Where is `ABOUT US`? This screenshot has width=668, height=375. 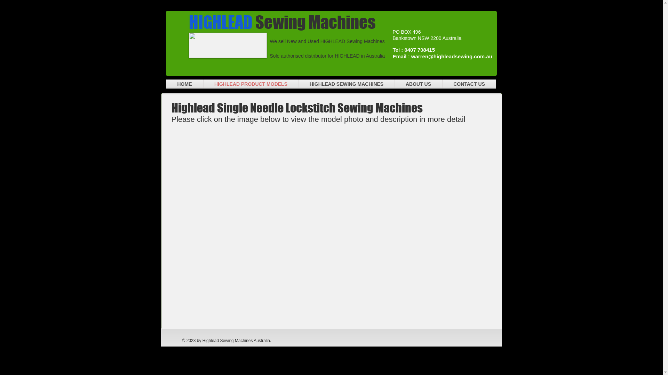
ABOUT US is located at coordinates (418, 84).